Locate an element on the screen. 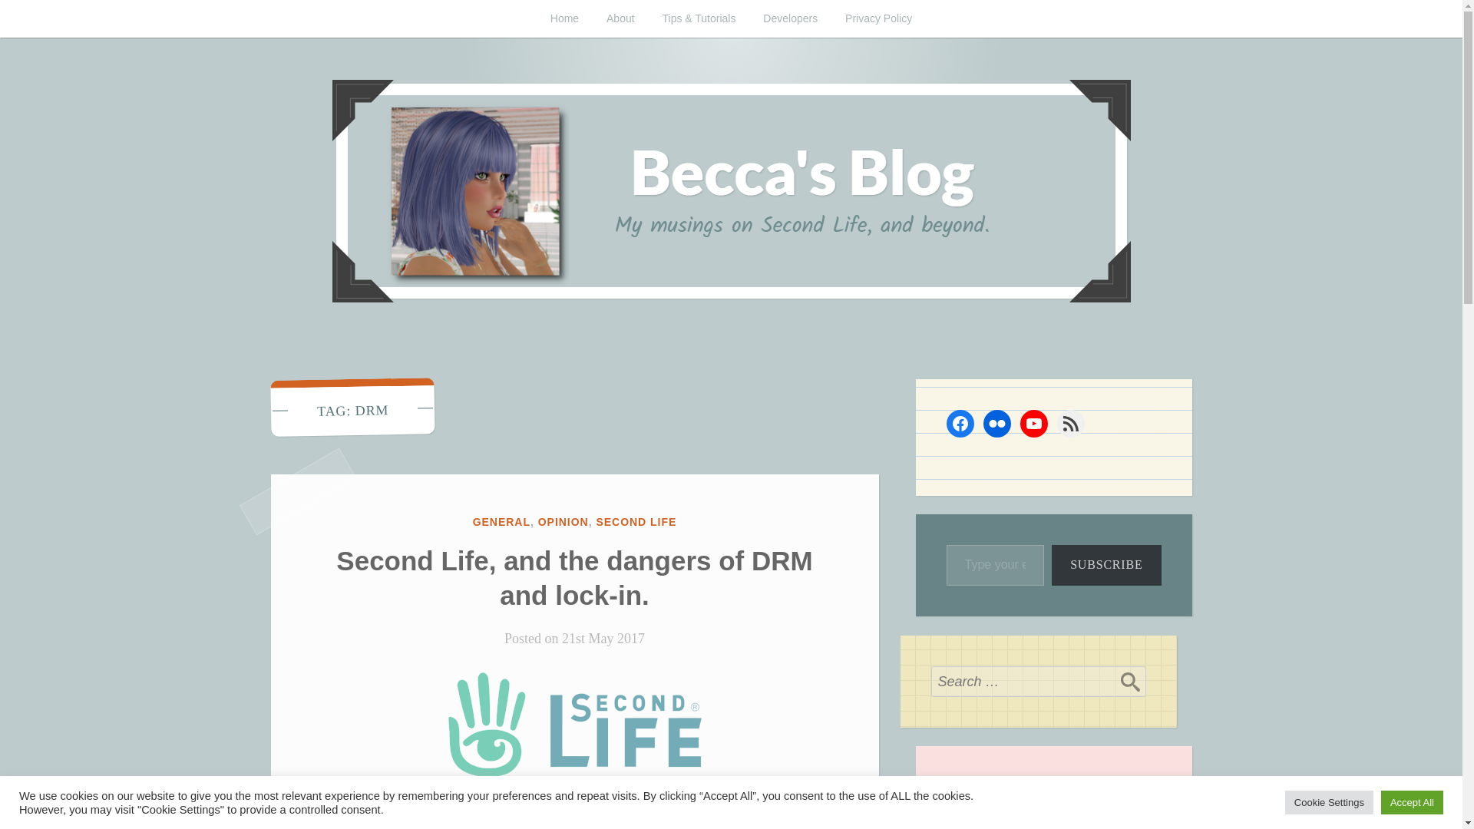  an article is located at coordinates (456, 797).